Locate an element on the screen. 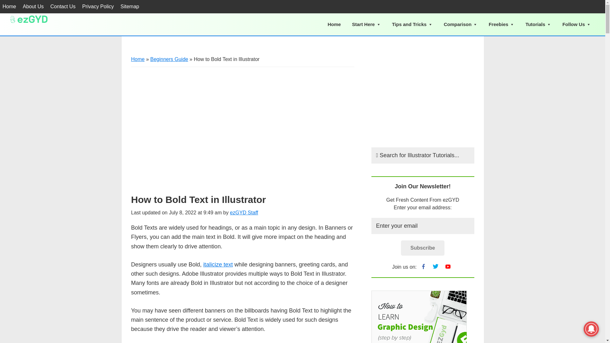 Image resolution: width=610 pixels, height=343 pixels. Subscribe is located at coordinates (423, 248).